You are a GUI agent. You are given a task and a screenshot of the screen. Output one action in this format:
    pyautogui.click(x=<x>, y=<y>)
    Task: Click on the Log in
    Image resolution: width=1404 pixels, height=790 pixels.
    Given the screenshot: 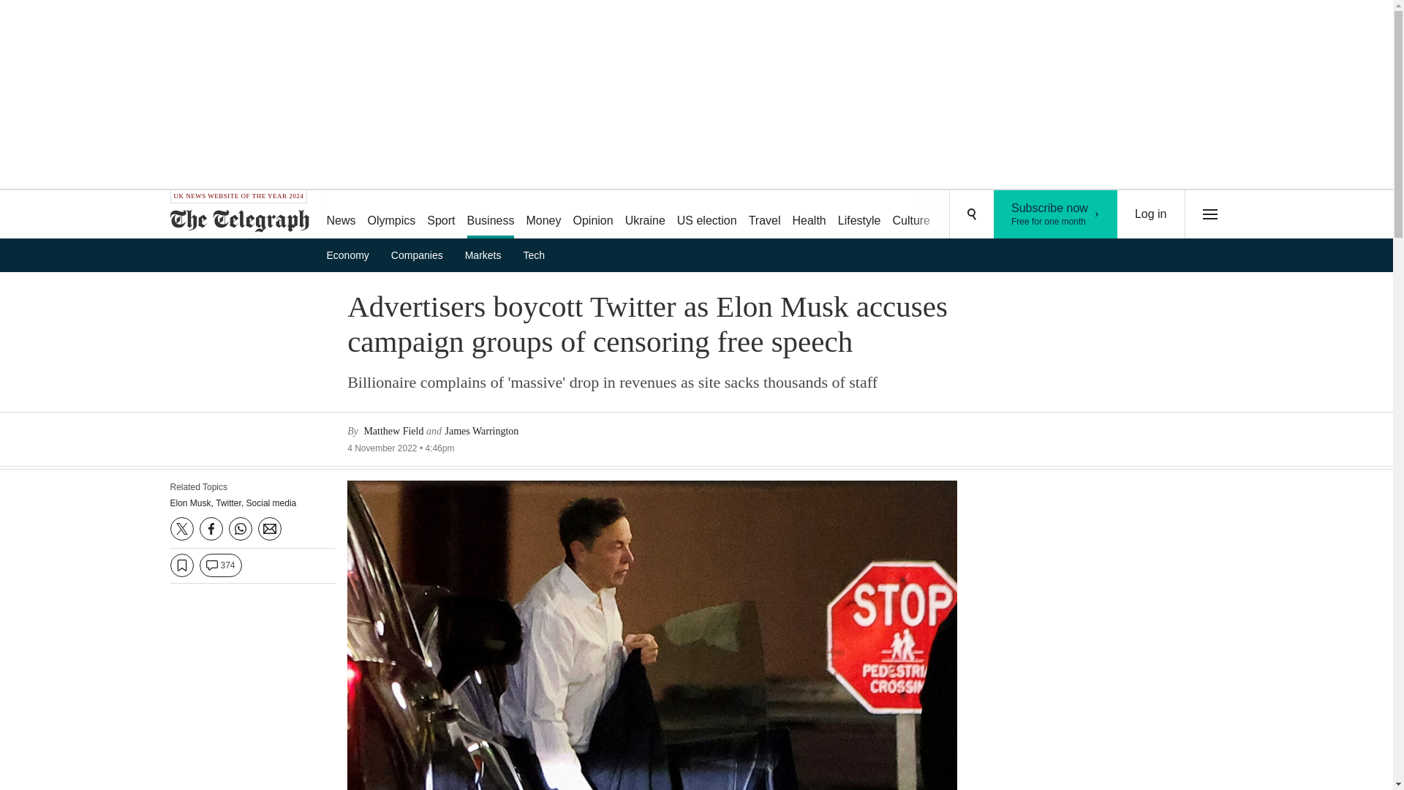 What is the action you would take?
    pyautogui.click(x=1151, y=214)
    